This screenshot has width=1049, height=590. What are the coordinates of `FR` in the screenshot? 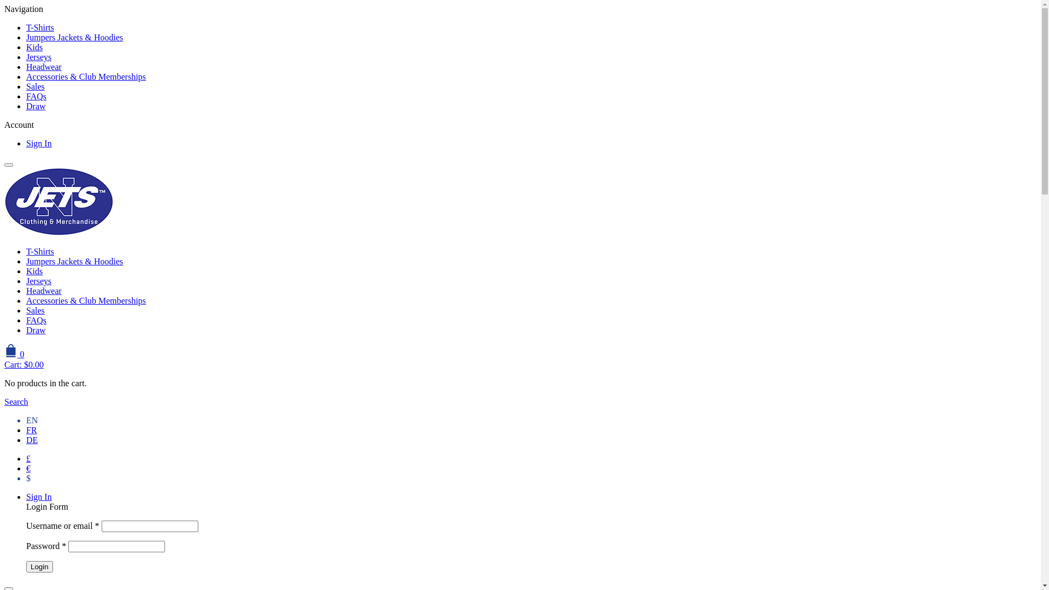 It's located at (32, 430).